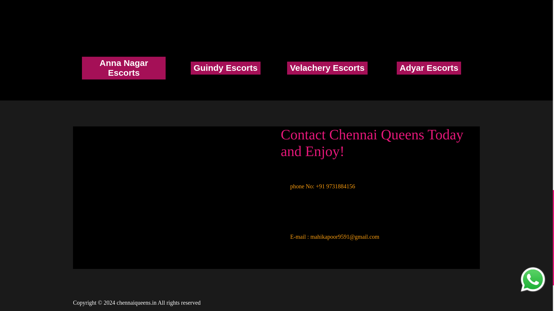 This screenshot has height=311, width=554. Describe the element at coordinates (378, 13) in the screenshot. I see `Gemini Circle Escorts` at that location.